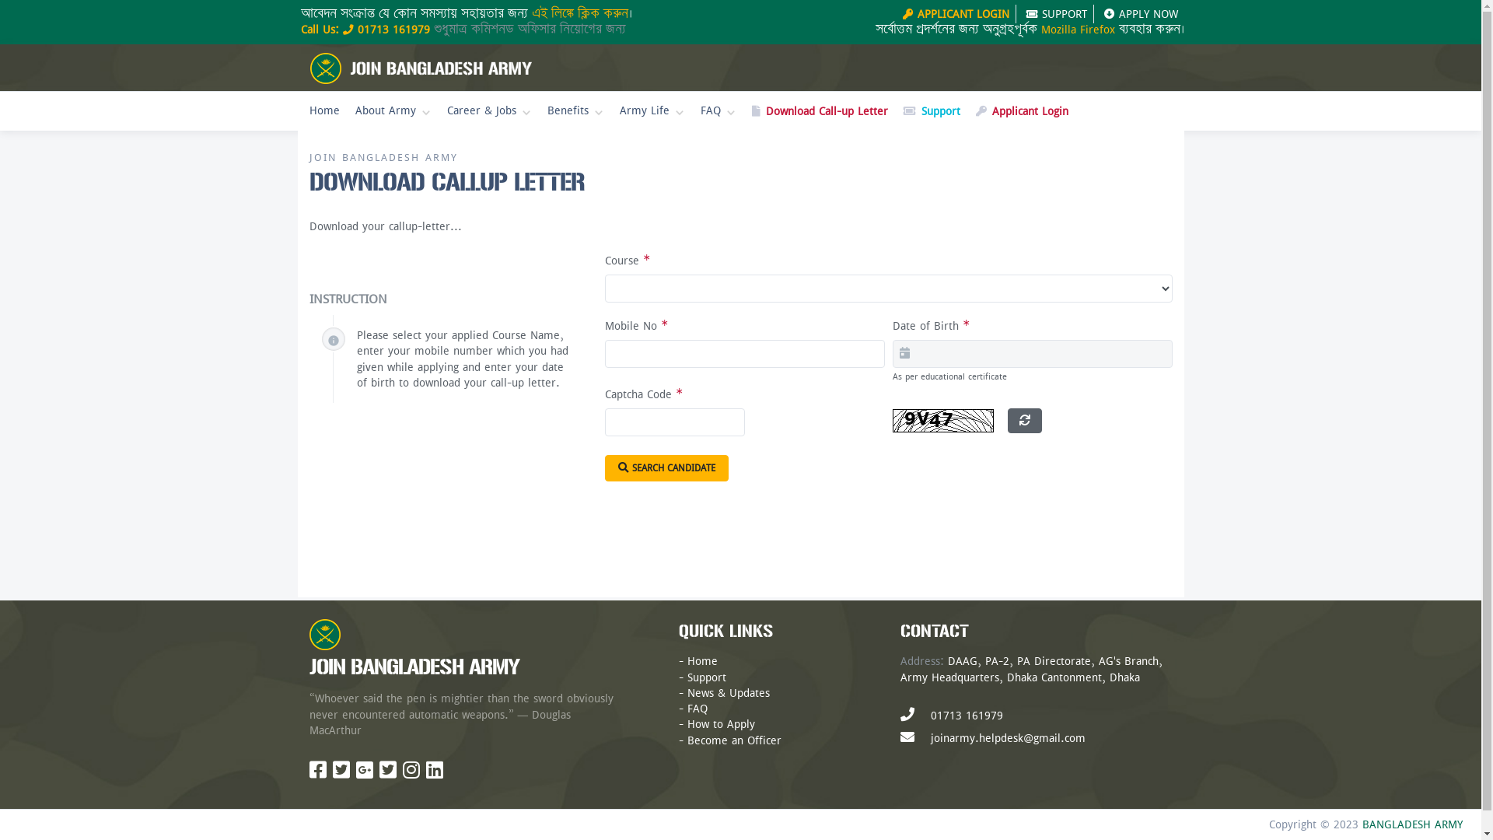 The width and height of the screenshot is (1493, 840). Describe the element at coordinates (734, 740) in the screenshot. I see `Become an Officer` at that location.